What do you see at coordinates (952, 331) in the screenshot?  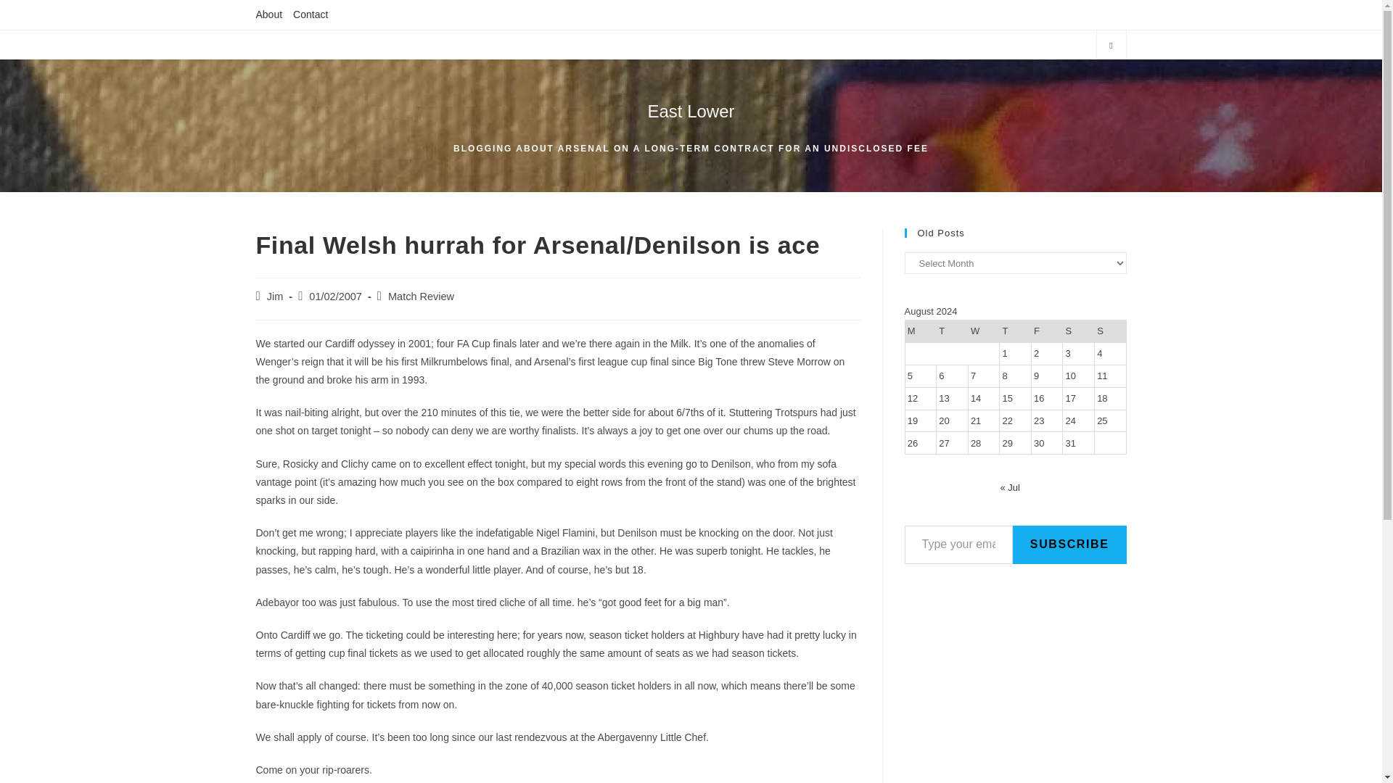 I see `Tuesday` at bounding box center [952, 331].